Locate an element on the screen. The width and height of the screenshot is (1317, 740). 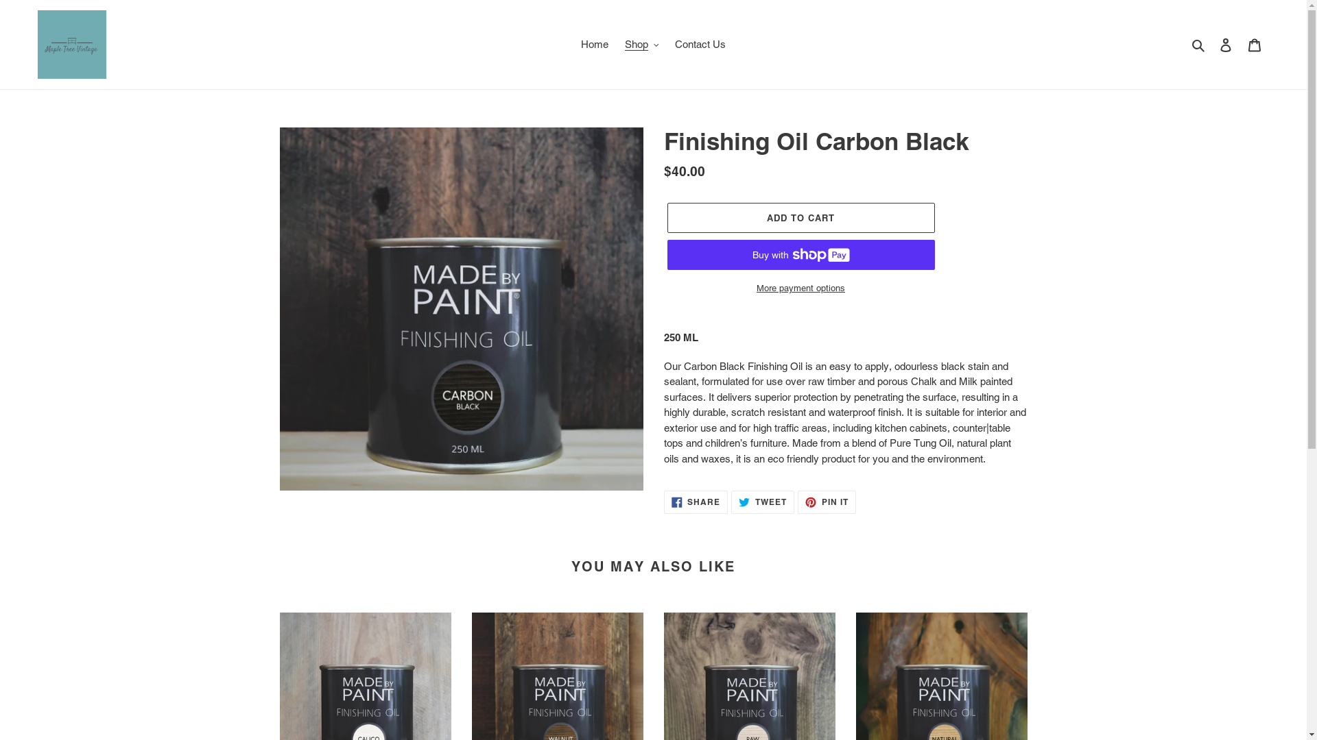
SHARE
SHARE ON FACEBOOK is located at coordinates (696, 502).